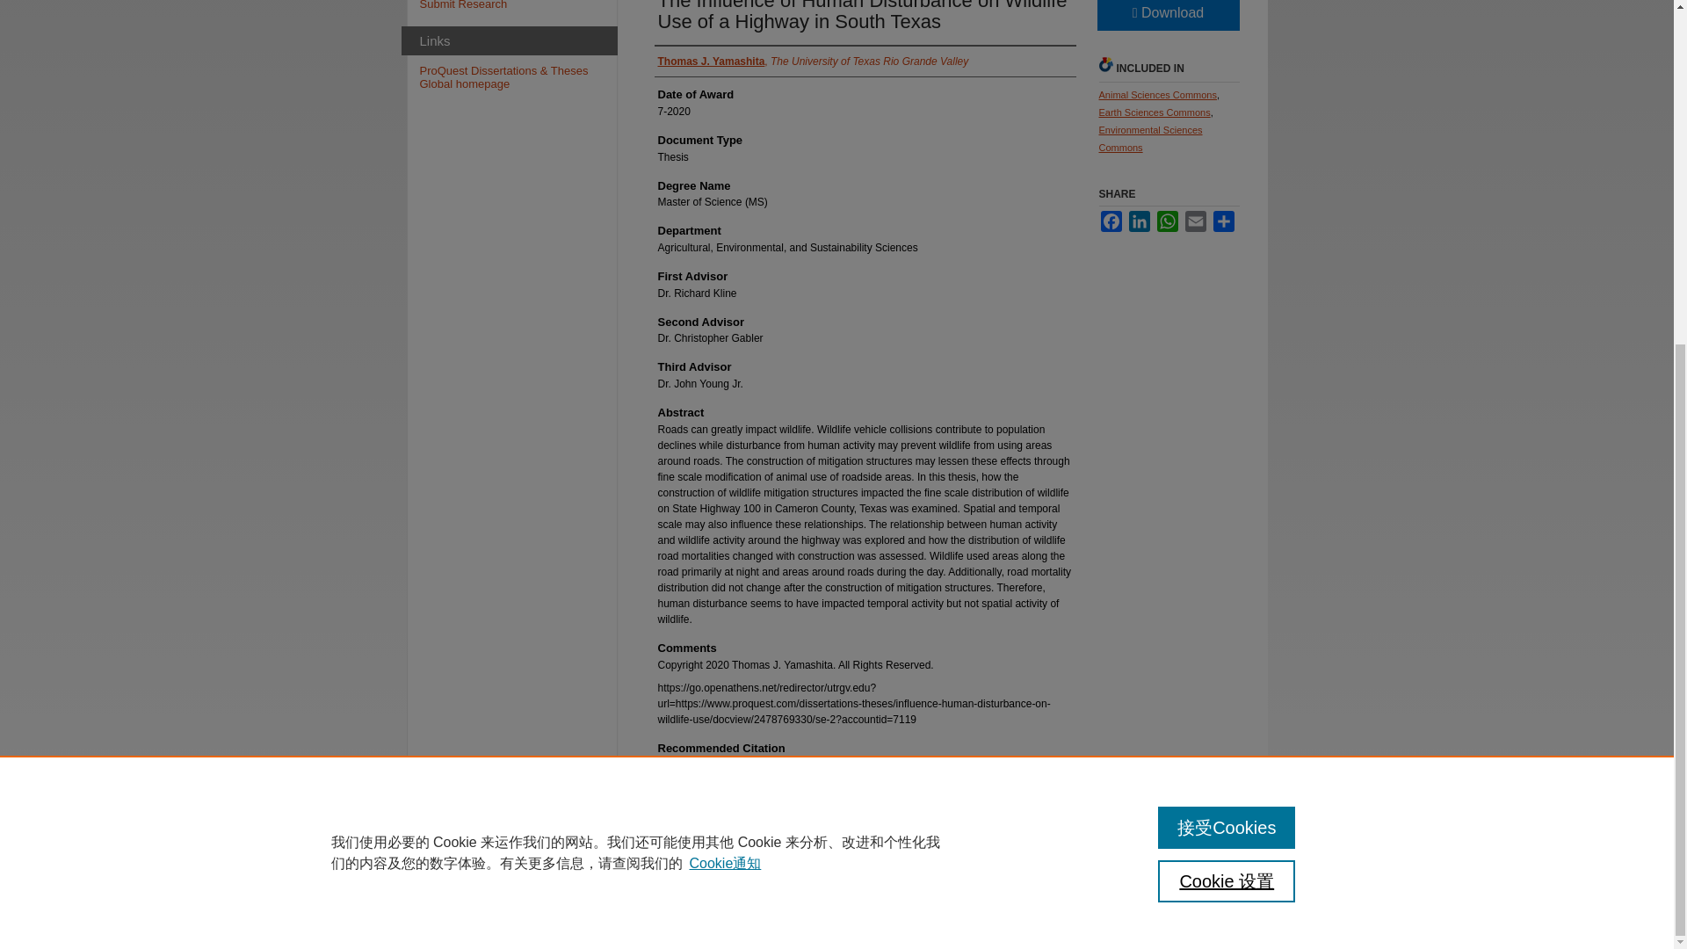  Describe the element at coordinates (1167, 221) in the screenshot. I see `WhatsApp` at that location.